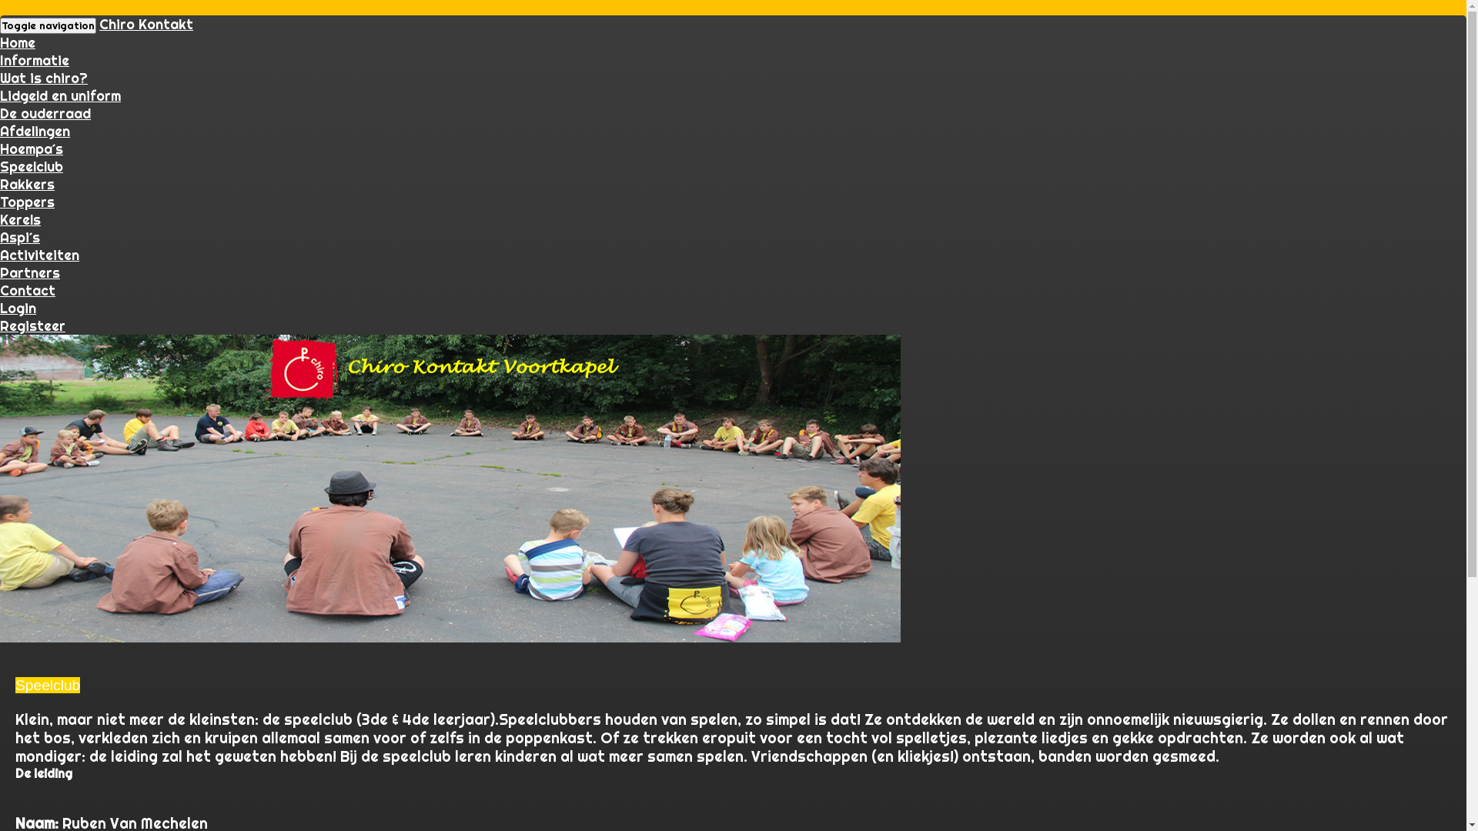 This screenshot has width=1478, height=831. Describe the element at coordinates (28, 185) in the screenshot. I see `Rakkers` at that location.